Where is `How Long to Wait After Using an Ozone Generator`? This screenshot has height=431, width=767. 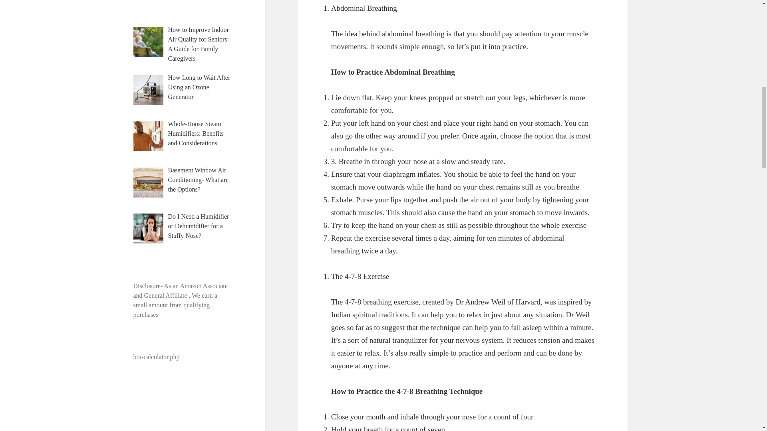
How Long to Wait After Using an Ozone Generator is located at coordinates (199, 87).